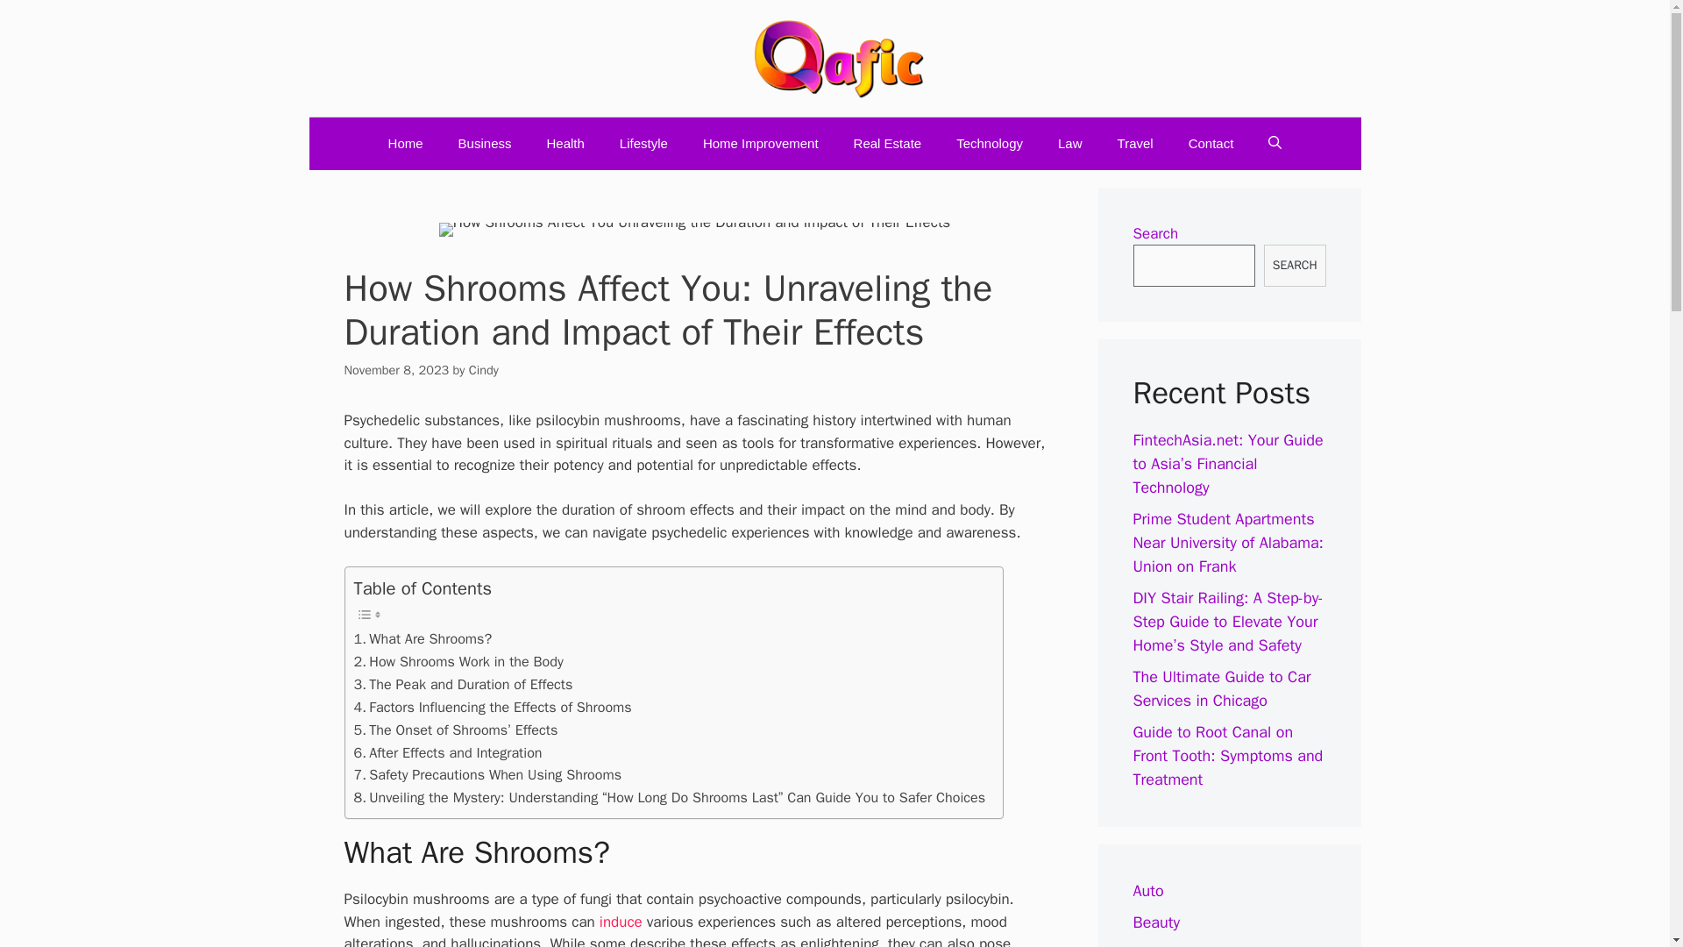 This screenshot has width=1683, height=947. Describe the element at coordinates (1136, 144) in the screenshot. I see `Travel` at that location.